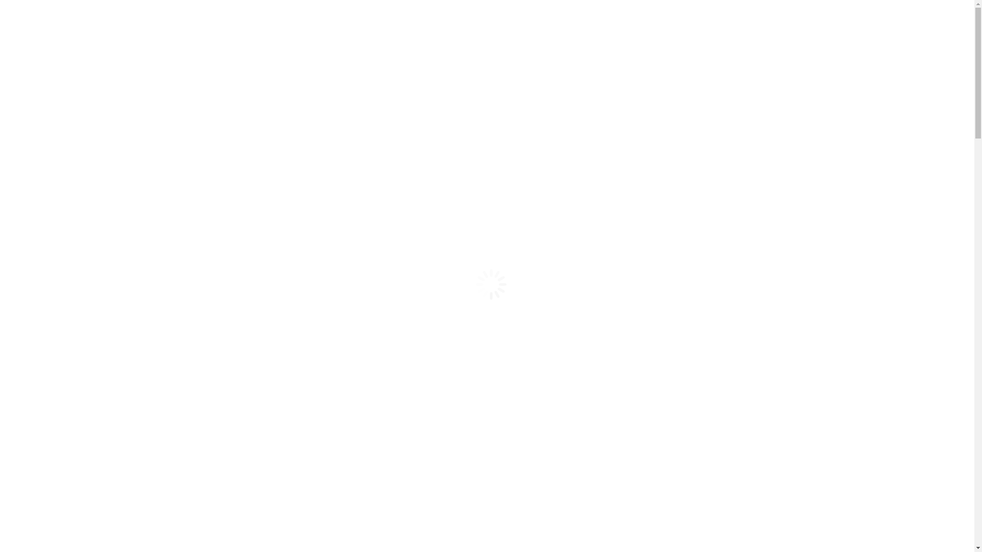 The height and width of the screenshot is (552, 982). Describe the element at coordinates (38, 292) in the screenshot. I see `Articles` at that location.